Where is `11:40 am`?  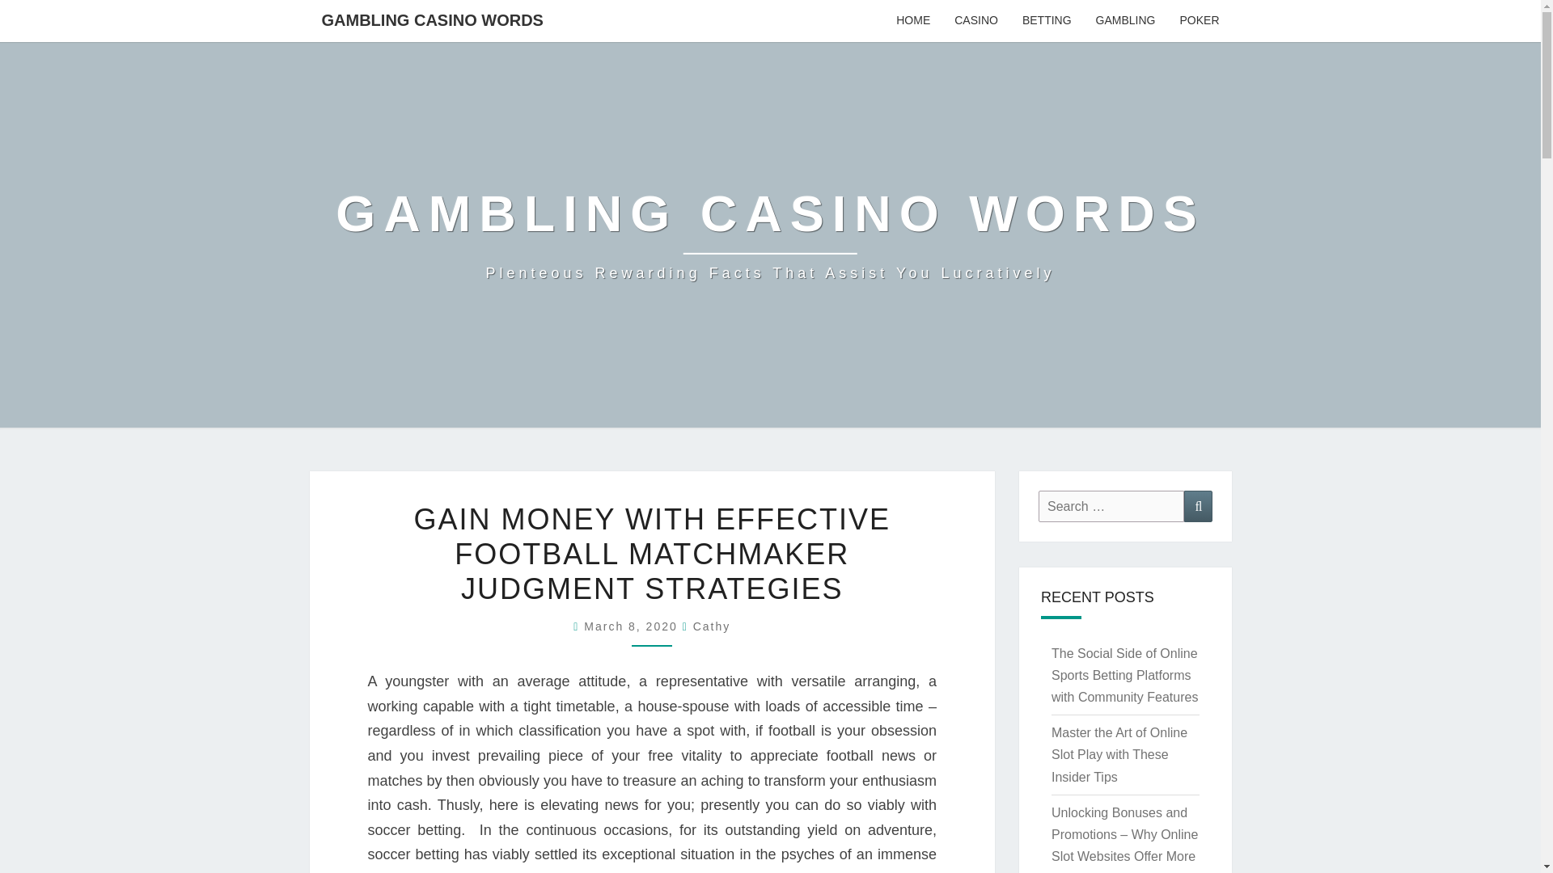
11:40 am is located at coordinates (633, 626).